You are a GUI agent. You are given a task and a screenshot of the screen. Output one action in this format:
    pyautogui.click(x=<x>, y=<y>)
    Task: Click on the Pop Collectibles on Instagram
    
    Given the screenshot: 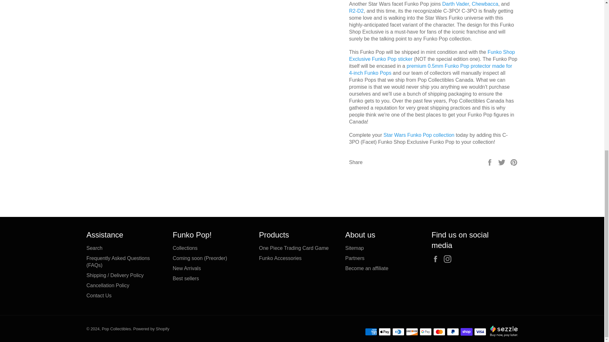 What is the action you would take?
    pyautogui.click(x=449, y=259)
    